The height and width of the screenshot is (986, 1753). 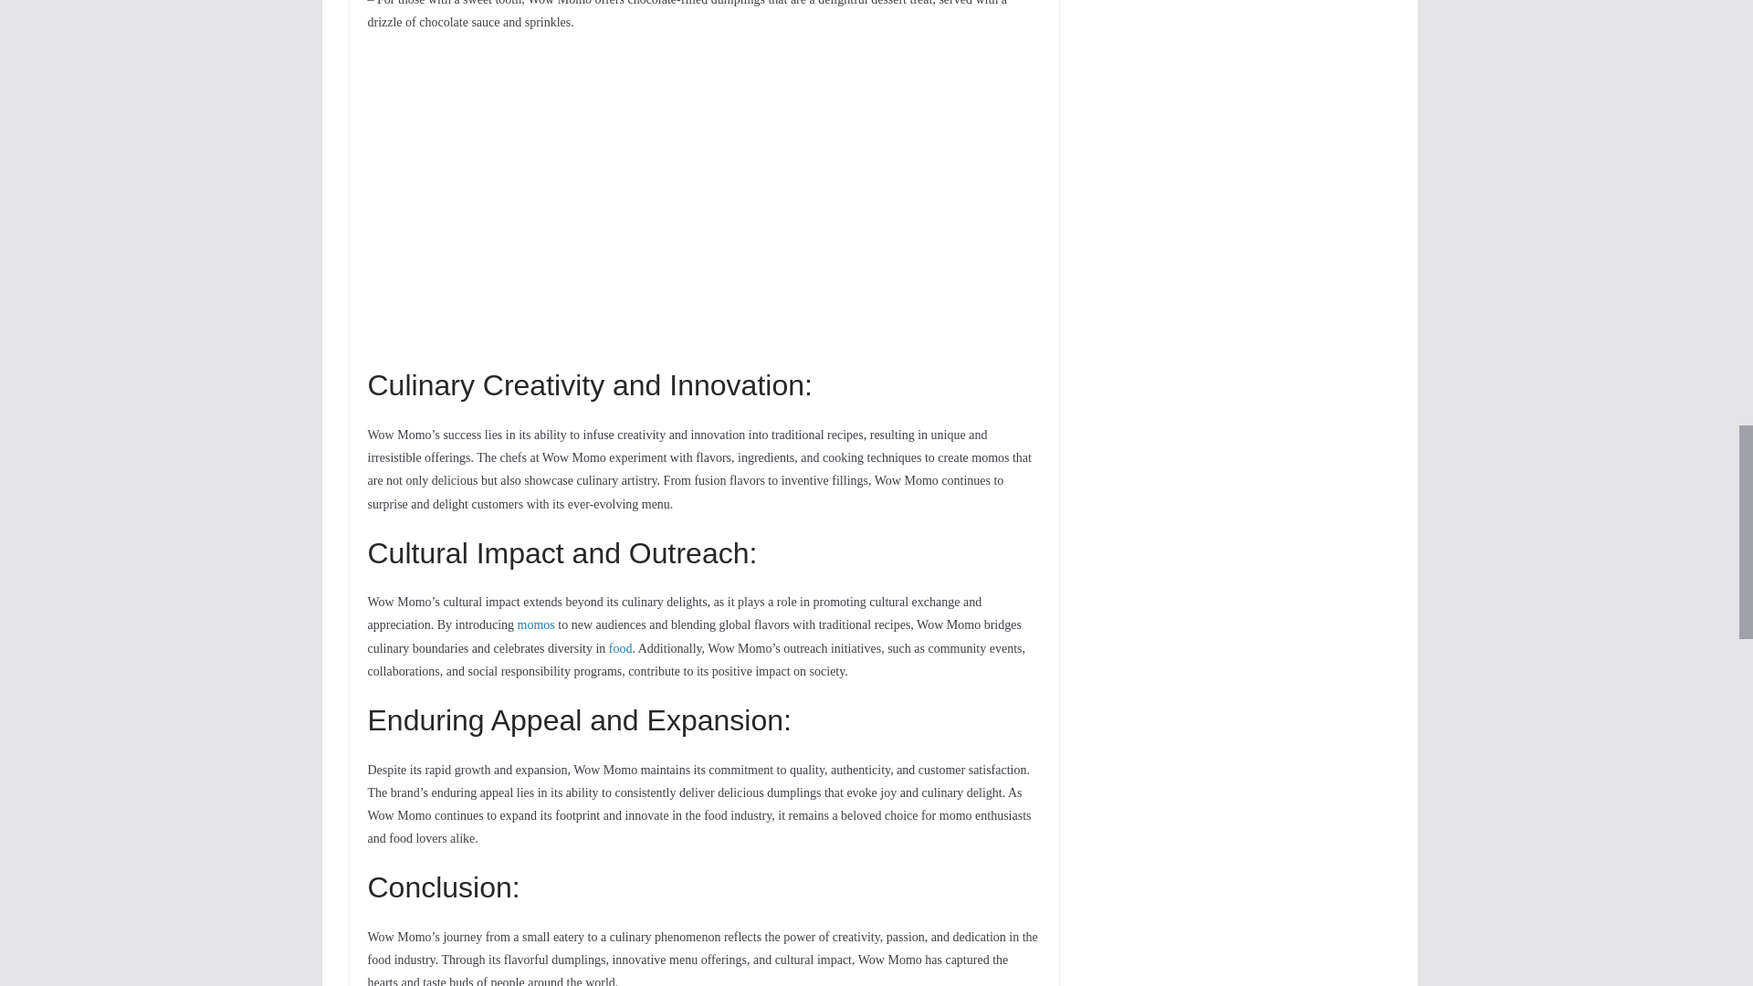 I want to click on YouTube video player, so click(x=622, y=196).